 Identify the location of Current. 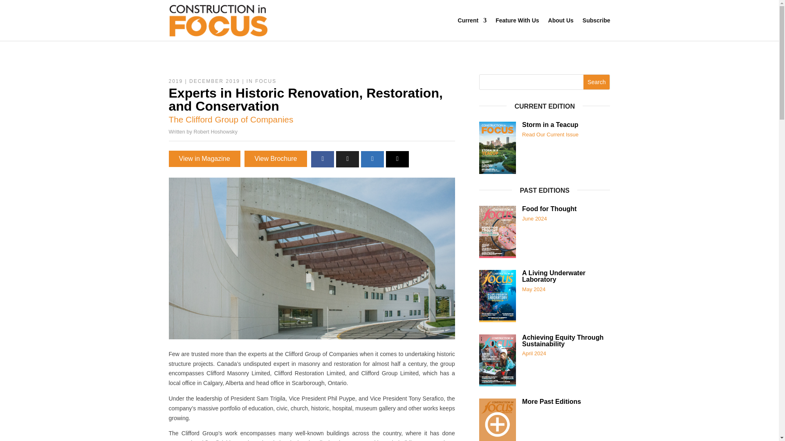
(472, 20).